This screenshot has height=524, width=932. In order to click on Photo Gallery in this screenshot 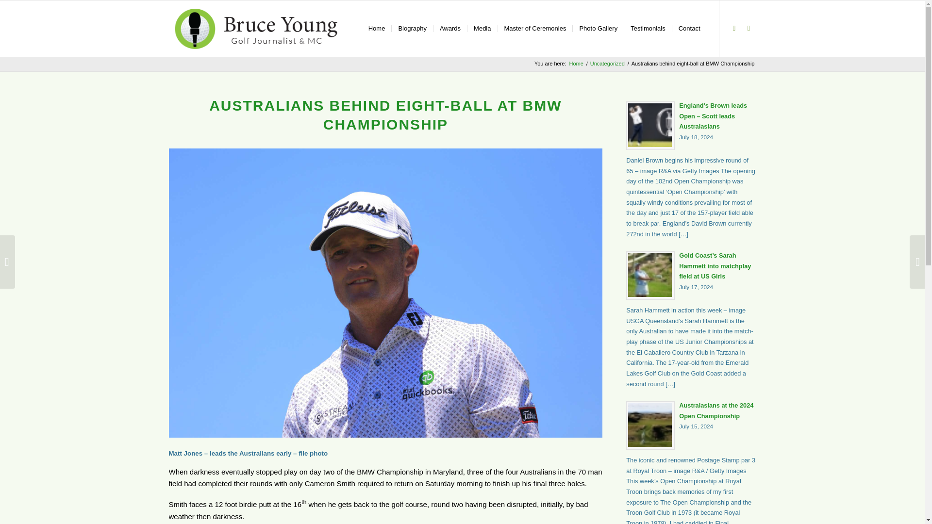, I will do `click(749, 28)`.